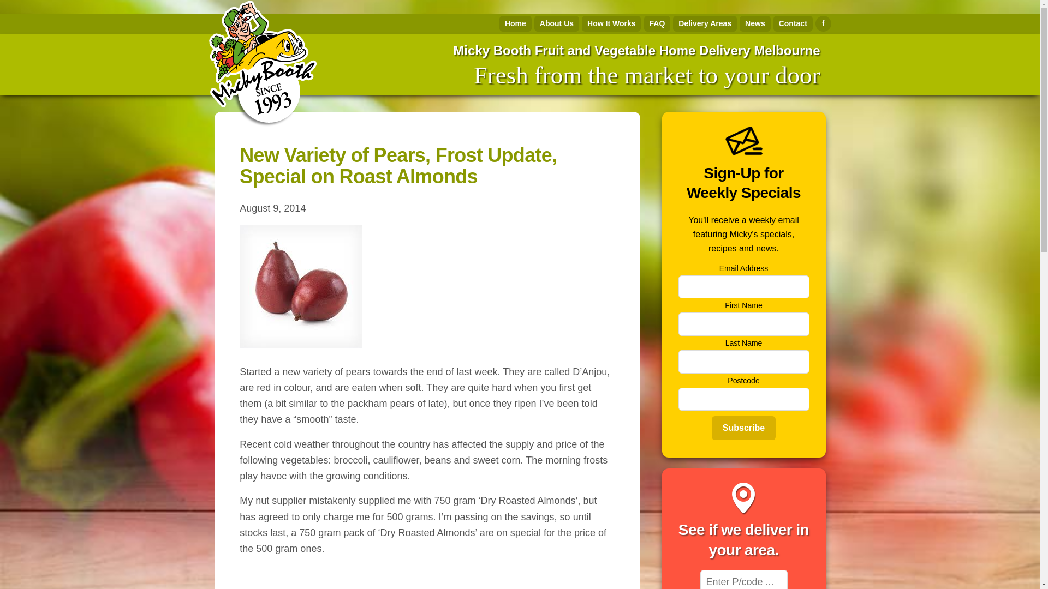 The image size is (1048, 589). What do you see at coordinates (823, 24) in the screenshot?
I see `f` at bounding box center [823, 24].